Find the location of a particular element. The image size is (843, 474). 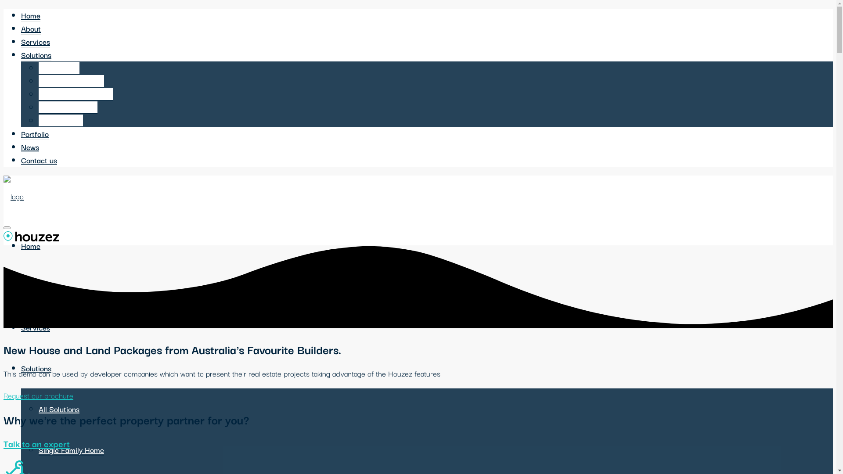

Contact us is located at coordinates (39, 160).